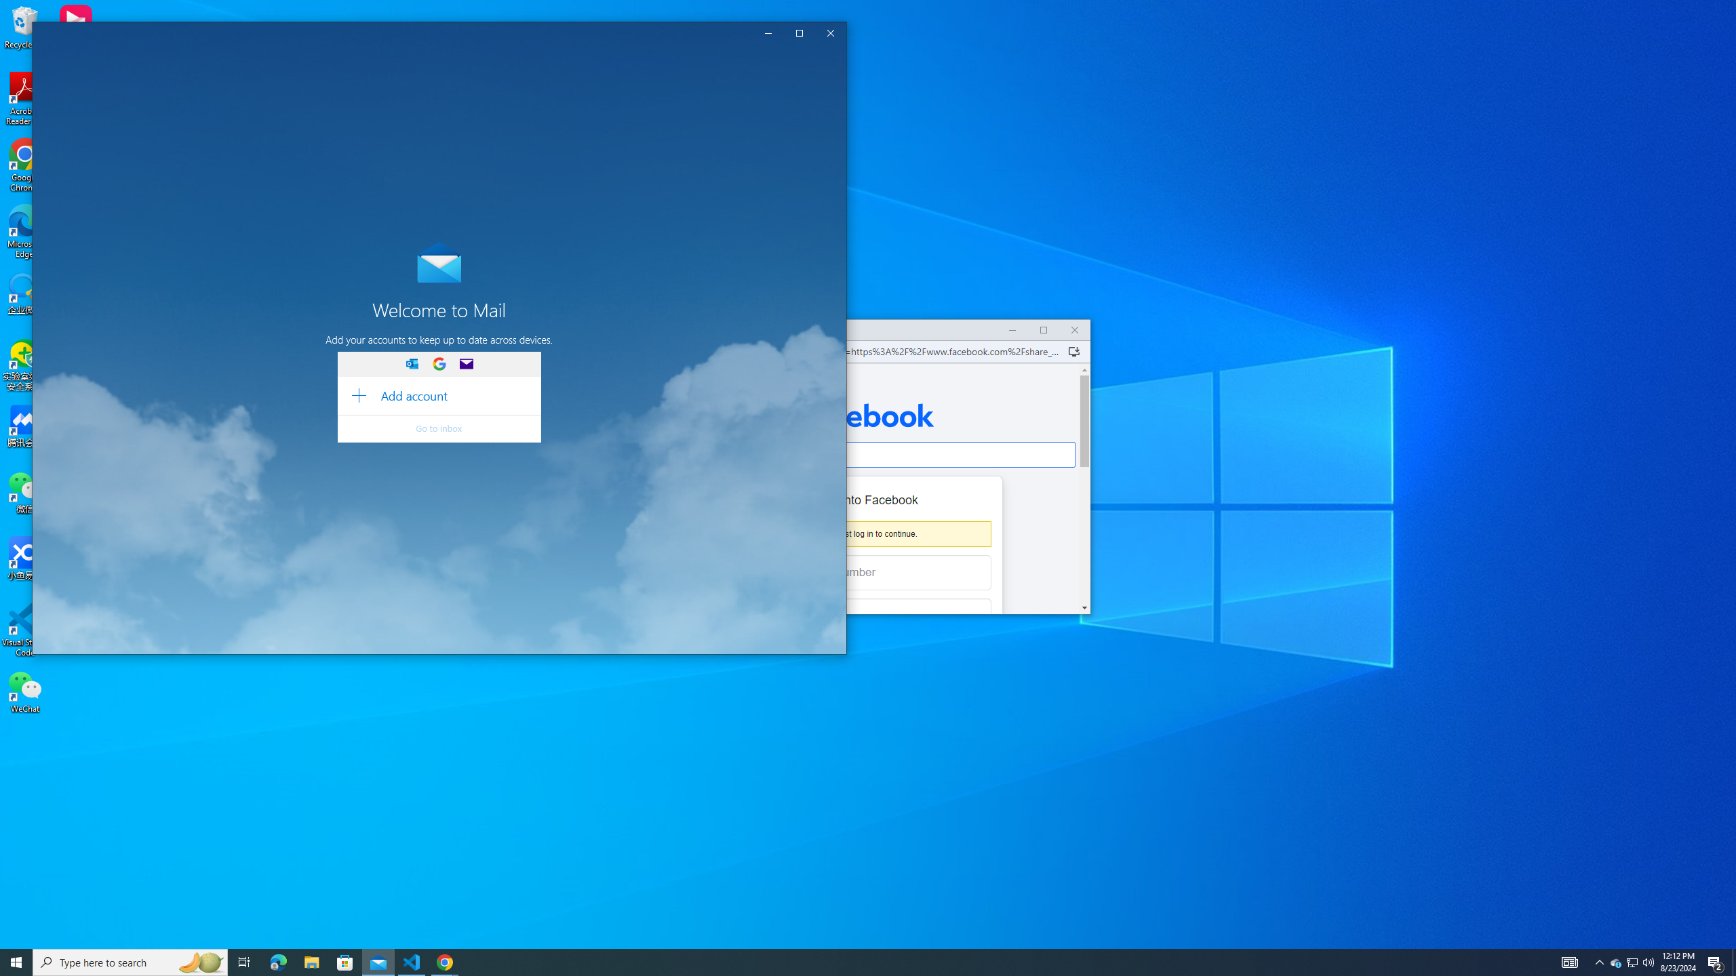 The image size is (1736, 976). I want to click on Switch to People, so click(1616, 962).